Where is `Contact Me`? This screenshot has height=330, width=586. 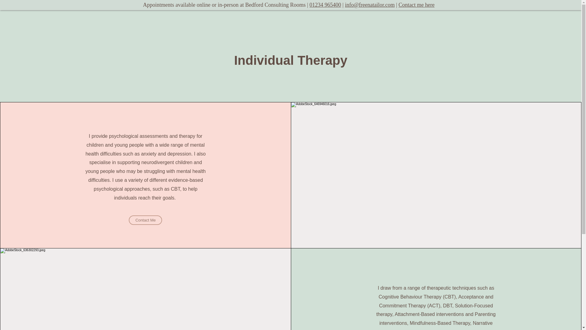 Contact Me is located at coordinates (145, 220).